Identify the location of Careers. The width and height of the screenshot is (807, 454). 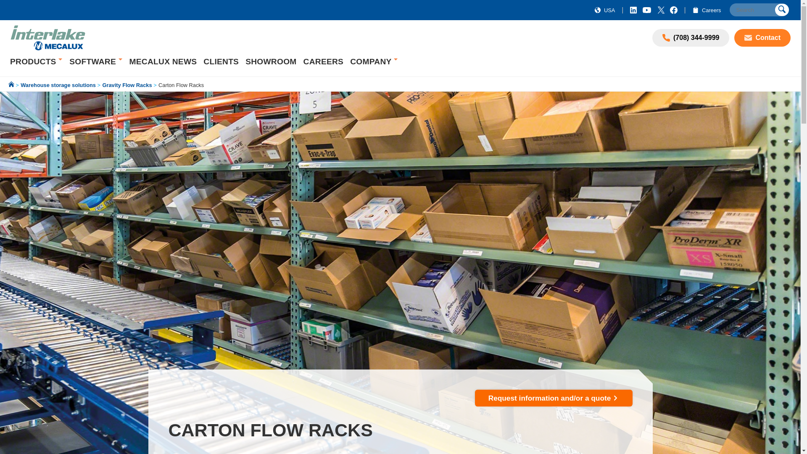
(695, 10).